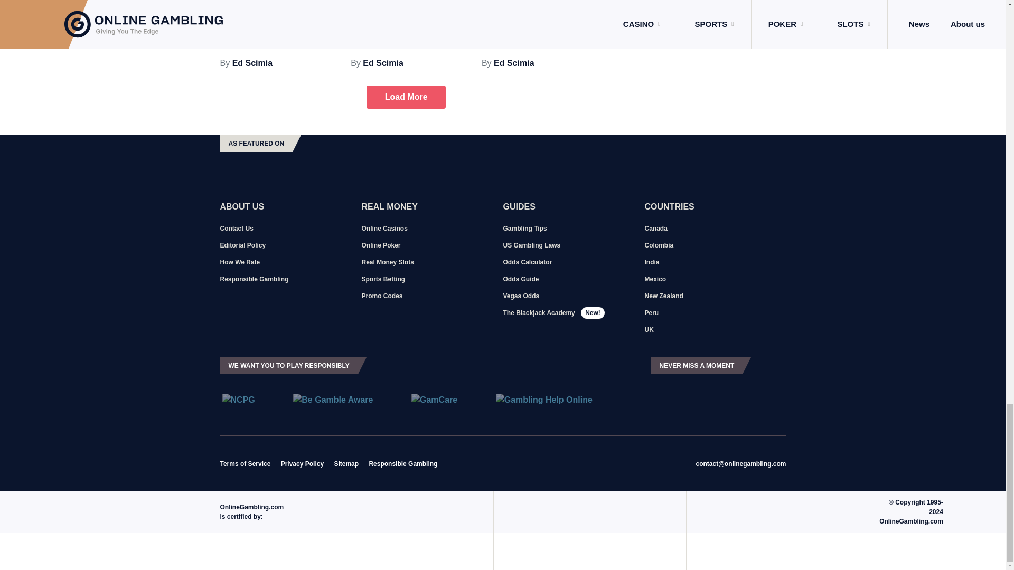 Image resolution: width=1014 pixels, height=570 pixels. What do you see at coordinates (324, 1) in the screenshot?
I see `MMA` at bounding box center [324, 1].